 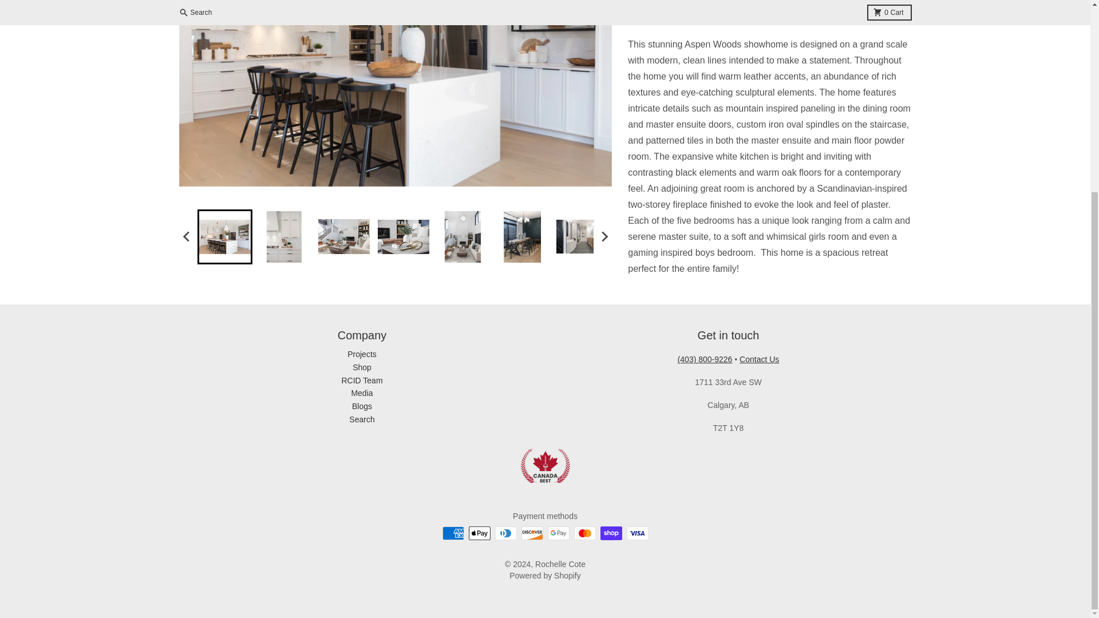 I want to click on Projects, so click(x=362, y=354).